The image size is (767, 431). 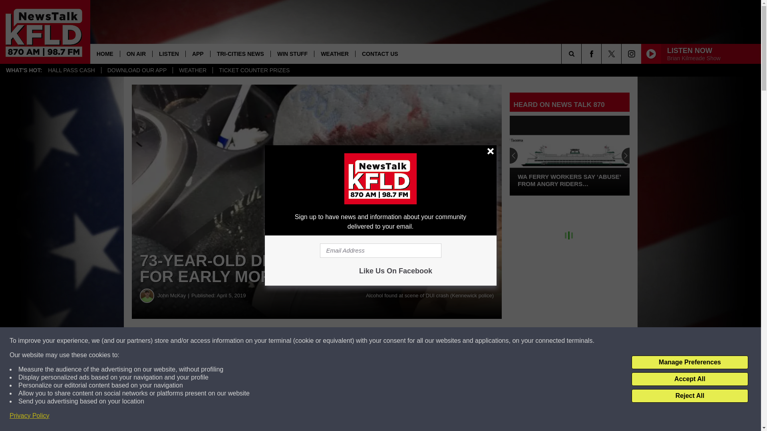 What do you see at coordinates (136, 53) in the screenshot?
I see `ON AIR` at bounding box center [136, 53].